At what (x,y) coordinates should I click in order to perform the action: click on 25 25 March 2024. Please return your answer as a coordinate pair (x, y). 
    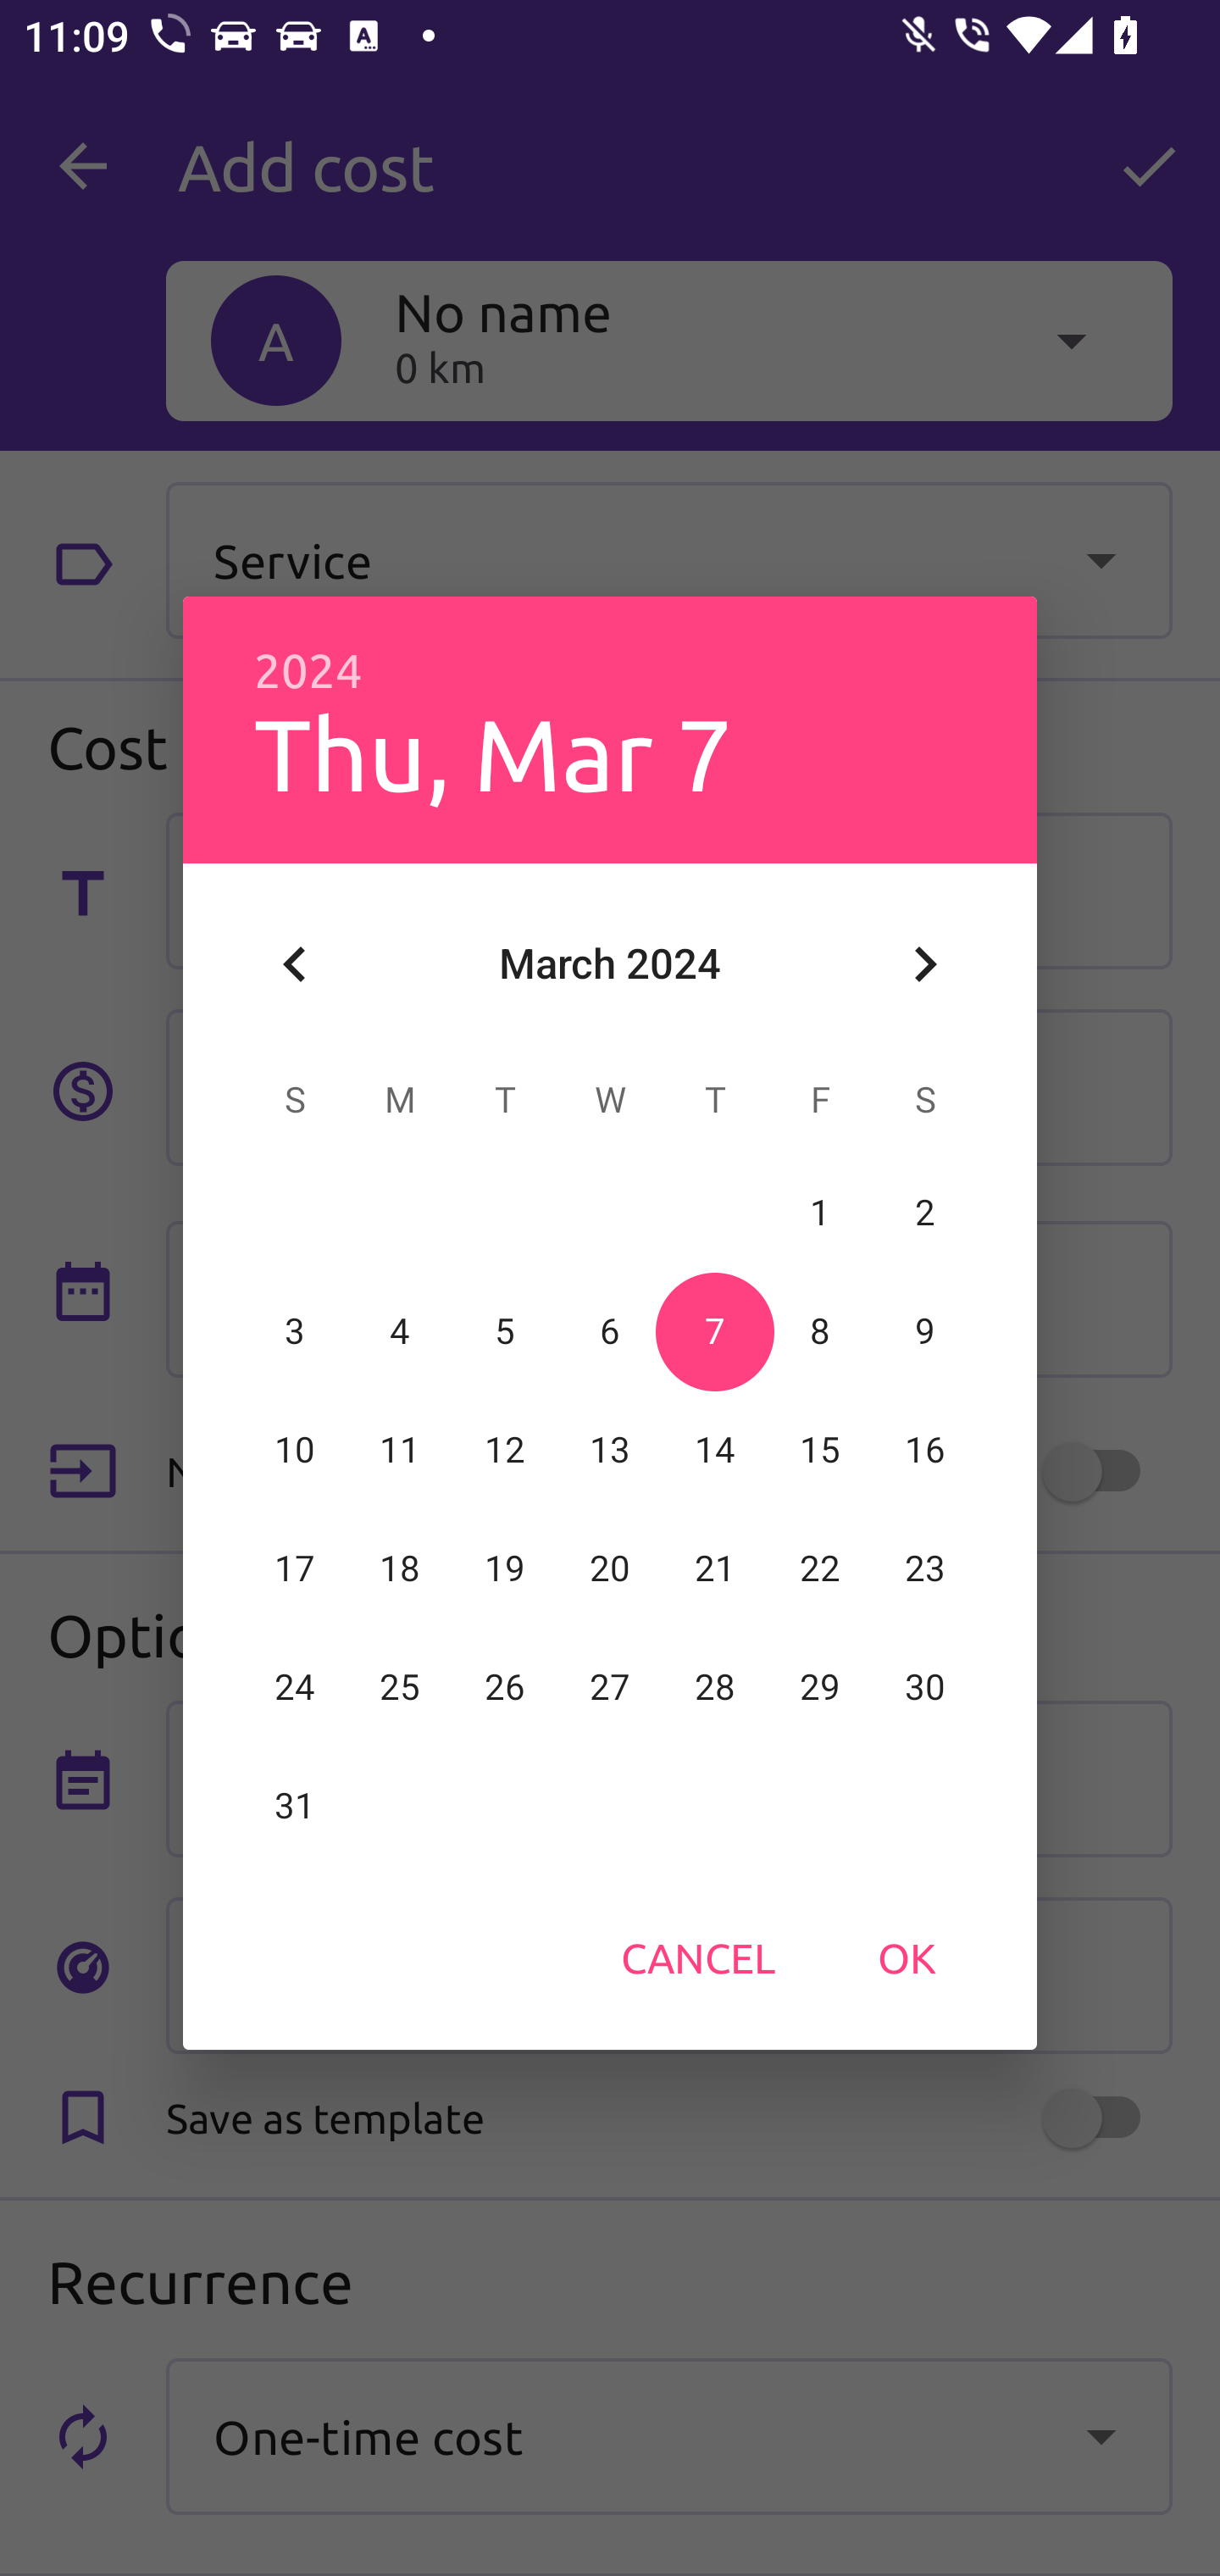
    Looking at the image, I should click on (400, 1687).